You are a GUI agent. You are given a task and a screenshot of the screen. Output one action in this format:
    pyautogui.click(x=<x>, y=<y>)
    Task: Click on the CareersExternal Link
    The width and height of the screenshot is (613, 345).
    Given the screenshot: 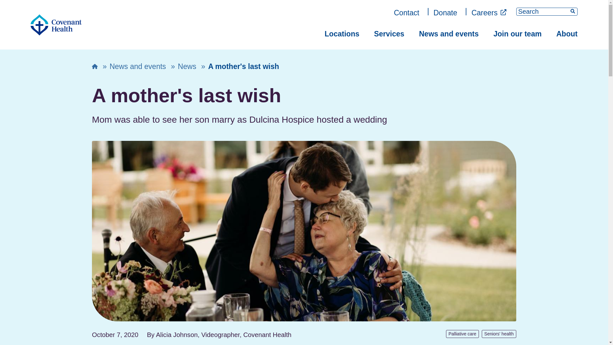 What is the action you would take?
    pyautogui.click(x=489, y=13)
    